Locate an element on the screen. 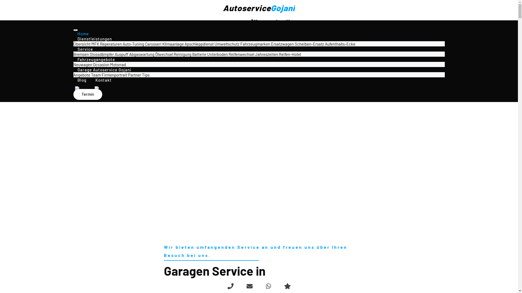  Reinigung is located at coordinates (182, 54).